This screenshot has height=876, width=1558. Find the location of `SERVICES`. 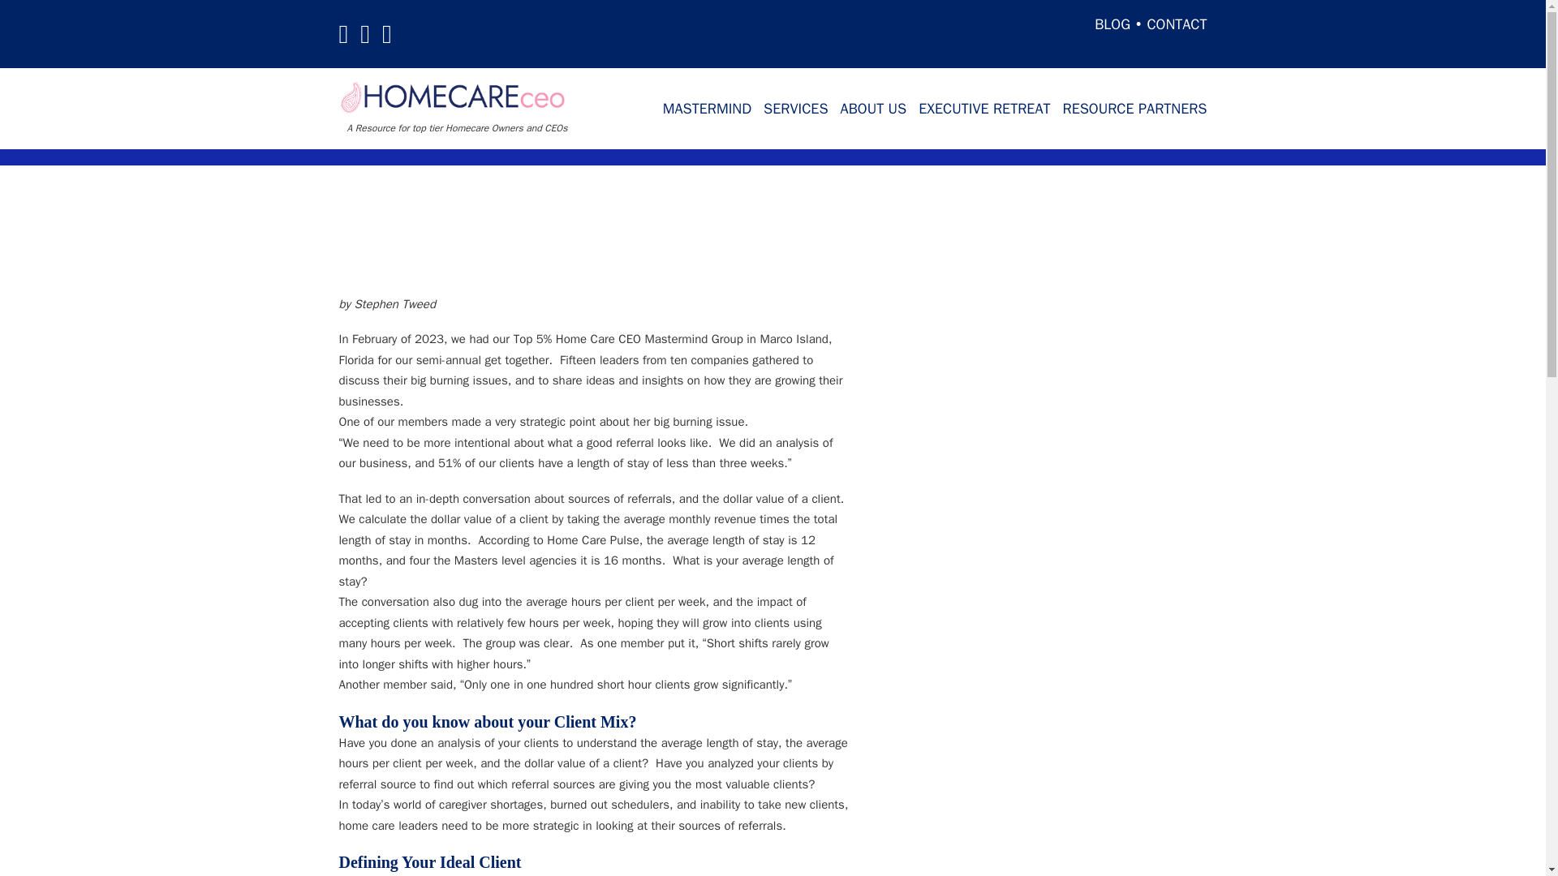

SERVICES is located at coordinates (795, 109).